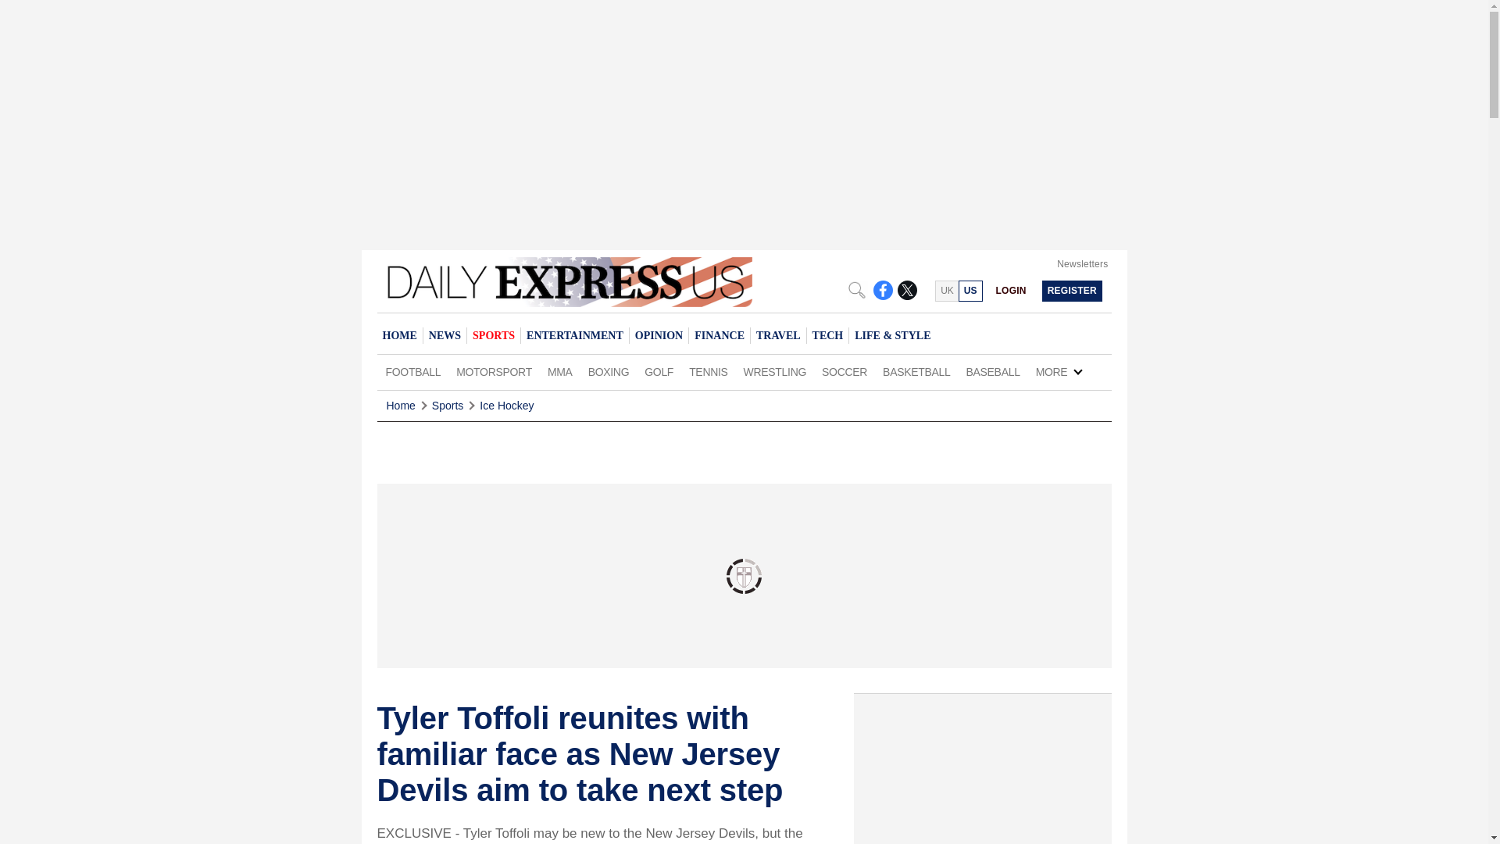 This screenshot has width=1500, height=844. Describe the element at coordinates (658, 335) in the screenshot. I see `OPINION` at that location.